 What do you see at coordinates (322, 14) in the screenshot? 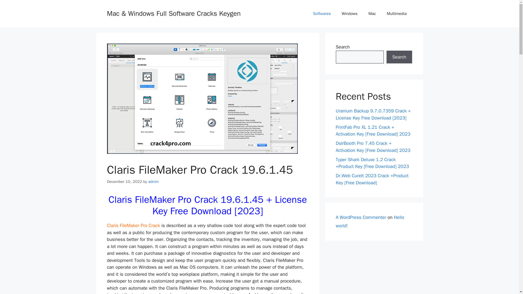
I see `Softwares` at bounding box center [322, 14].